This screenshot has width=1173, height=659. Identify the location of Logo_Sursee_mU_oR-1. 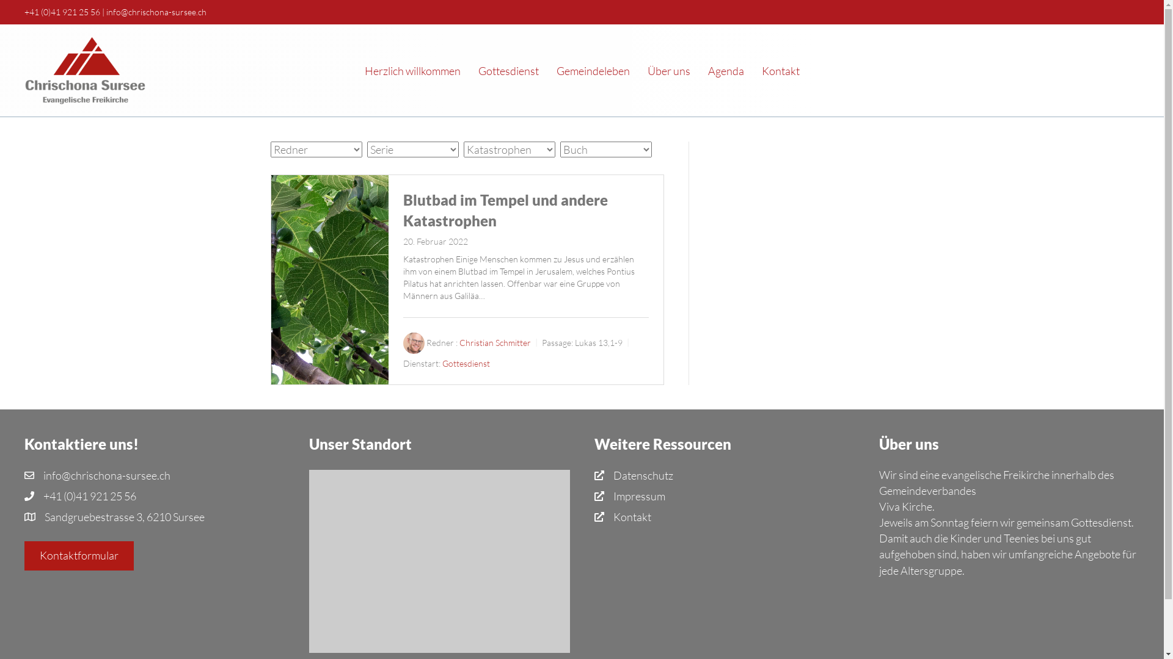
(86, 71).